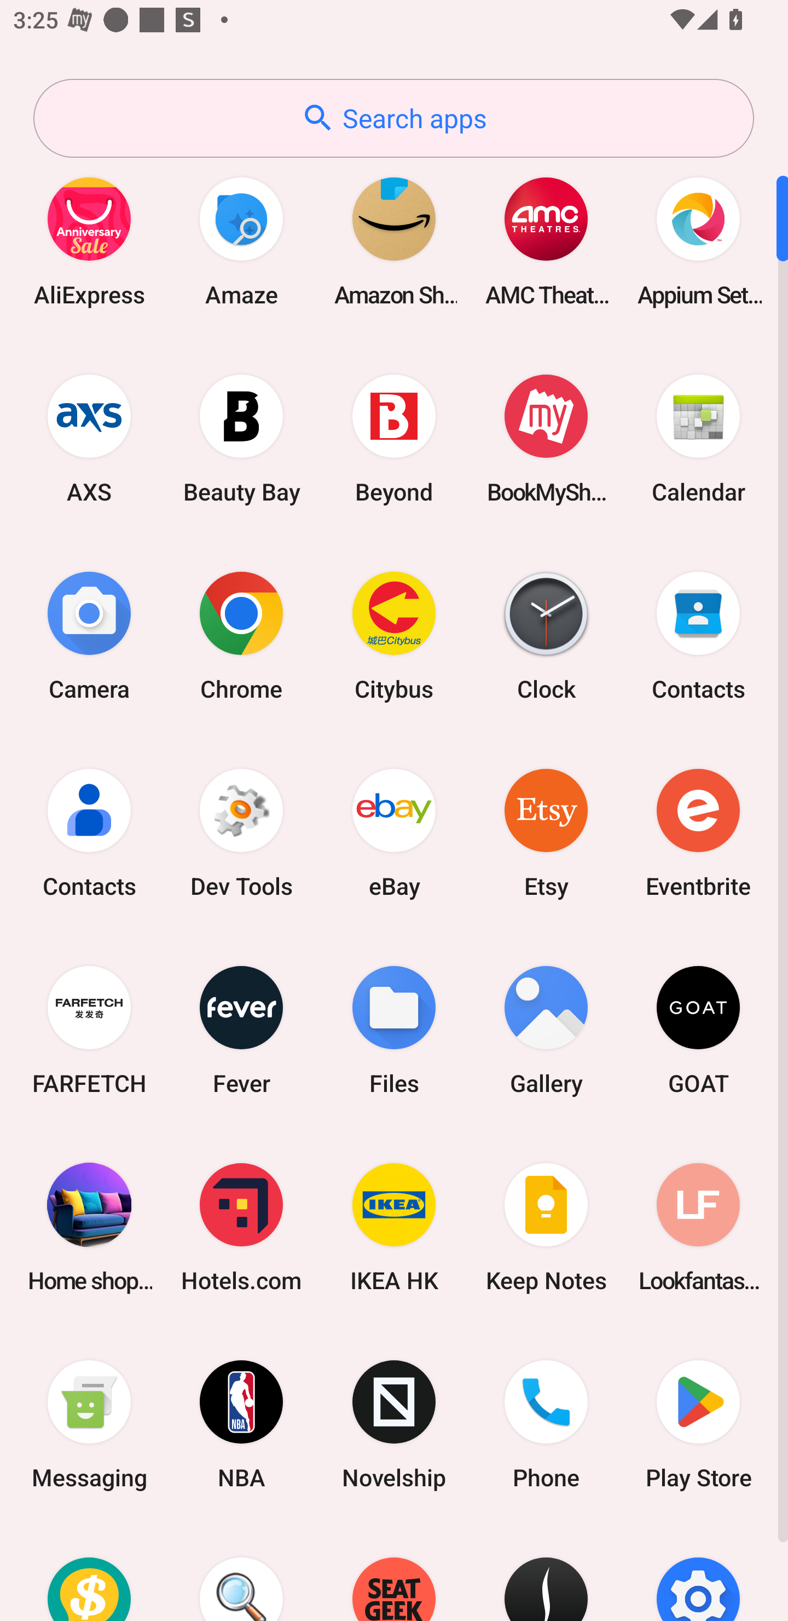 The image size is (788, 1621). I want to click on AXS, so click(89, 438).